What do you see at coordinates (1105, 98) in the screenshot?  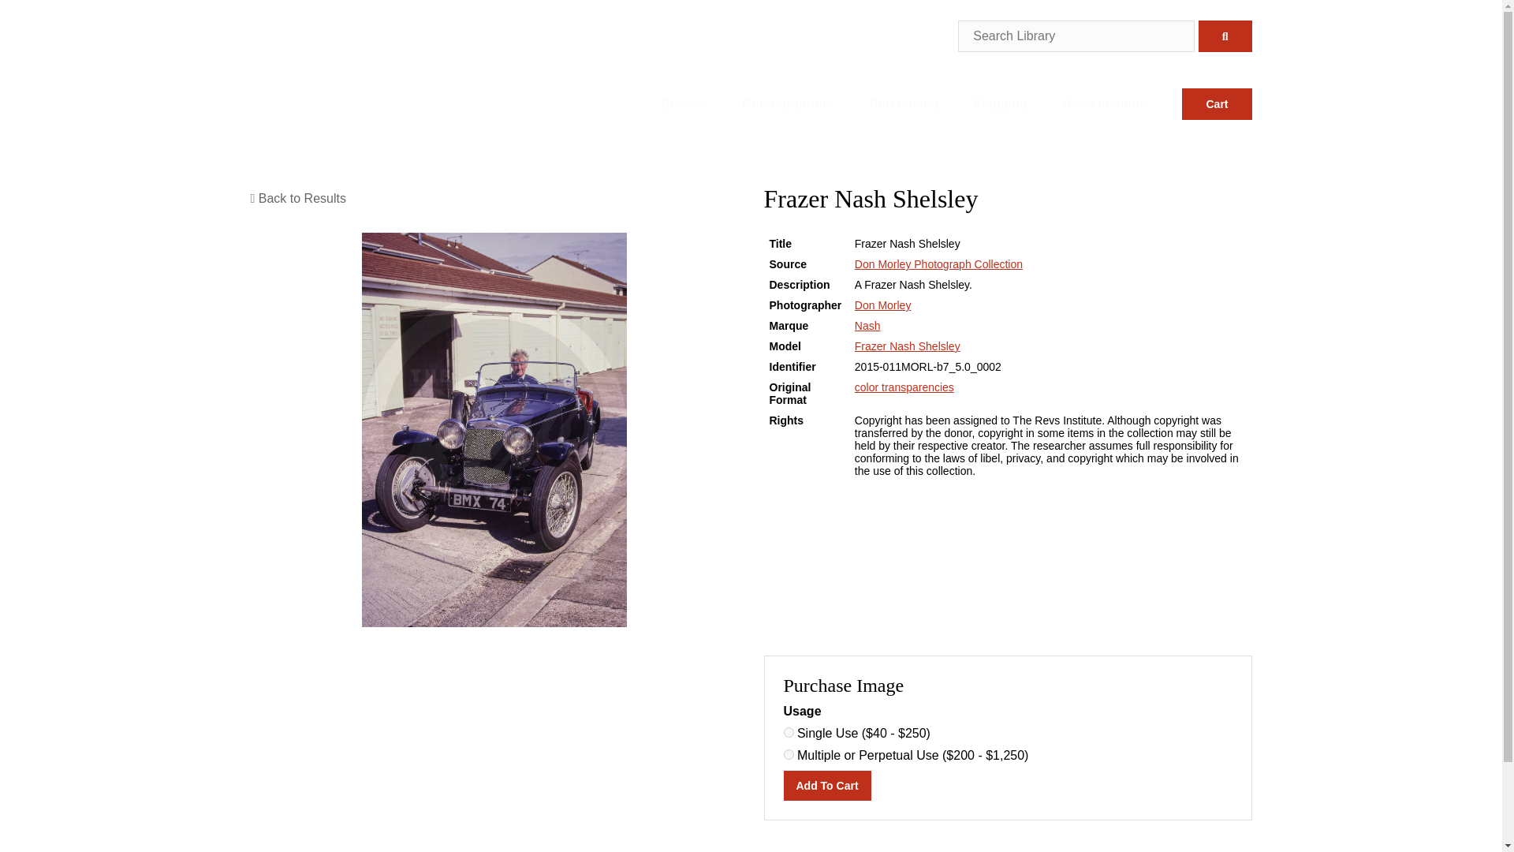 I see `Revs Institute` at bounding box center [1105, 98].